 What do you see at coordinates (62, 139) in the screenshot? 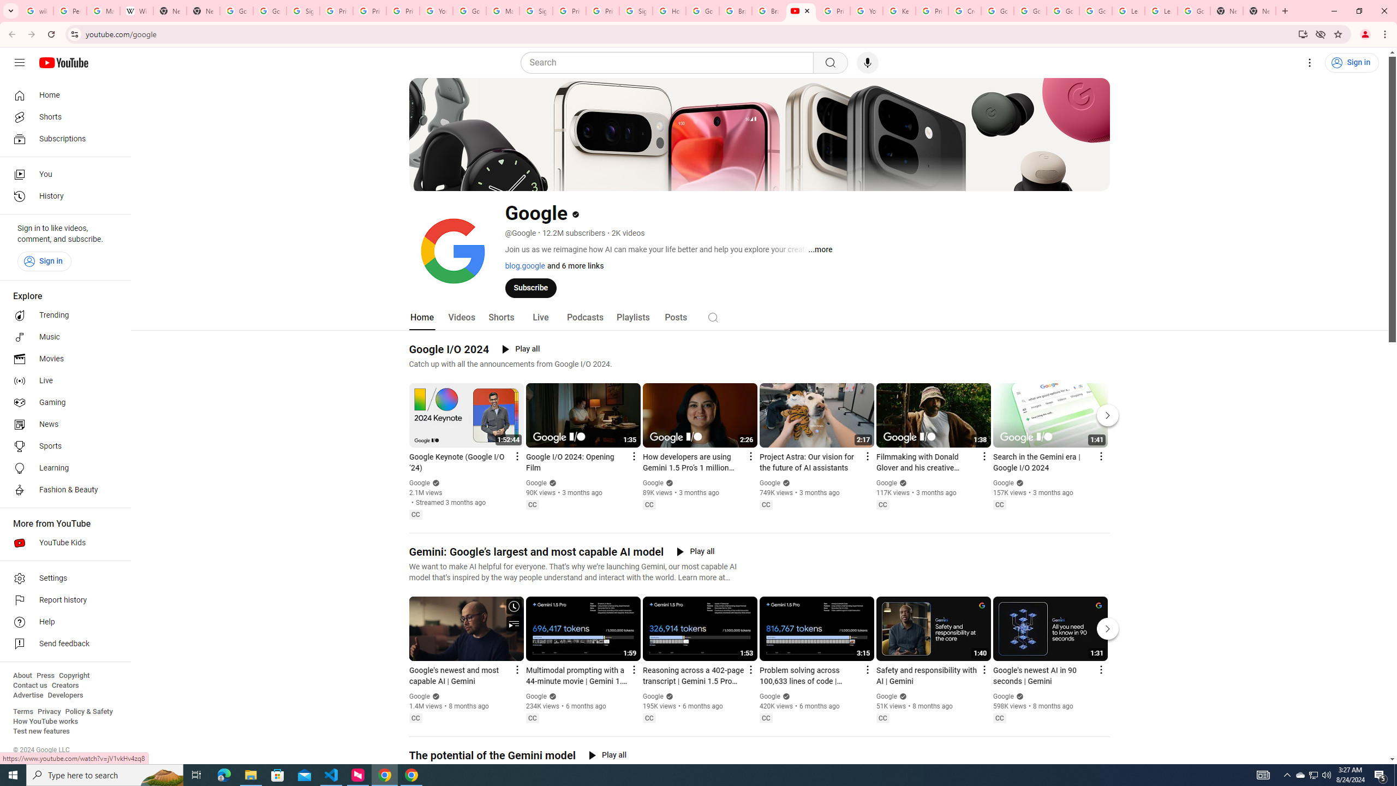
I see `Subscriptions` at bounding box center [62, 139].